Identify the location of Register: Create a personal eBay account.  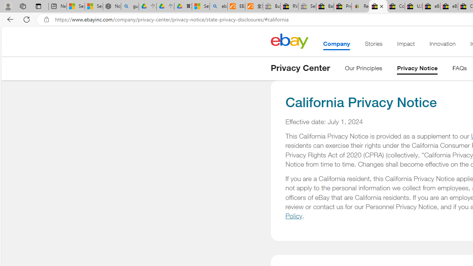
(361, 7).